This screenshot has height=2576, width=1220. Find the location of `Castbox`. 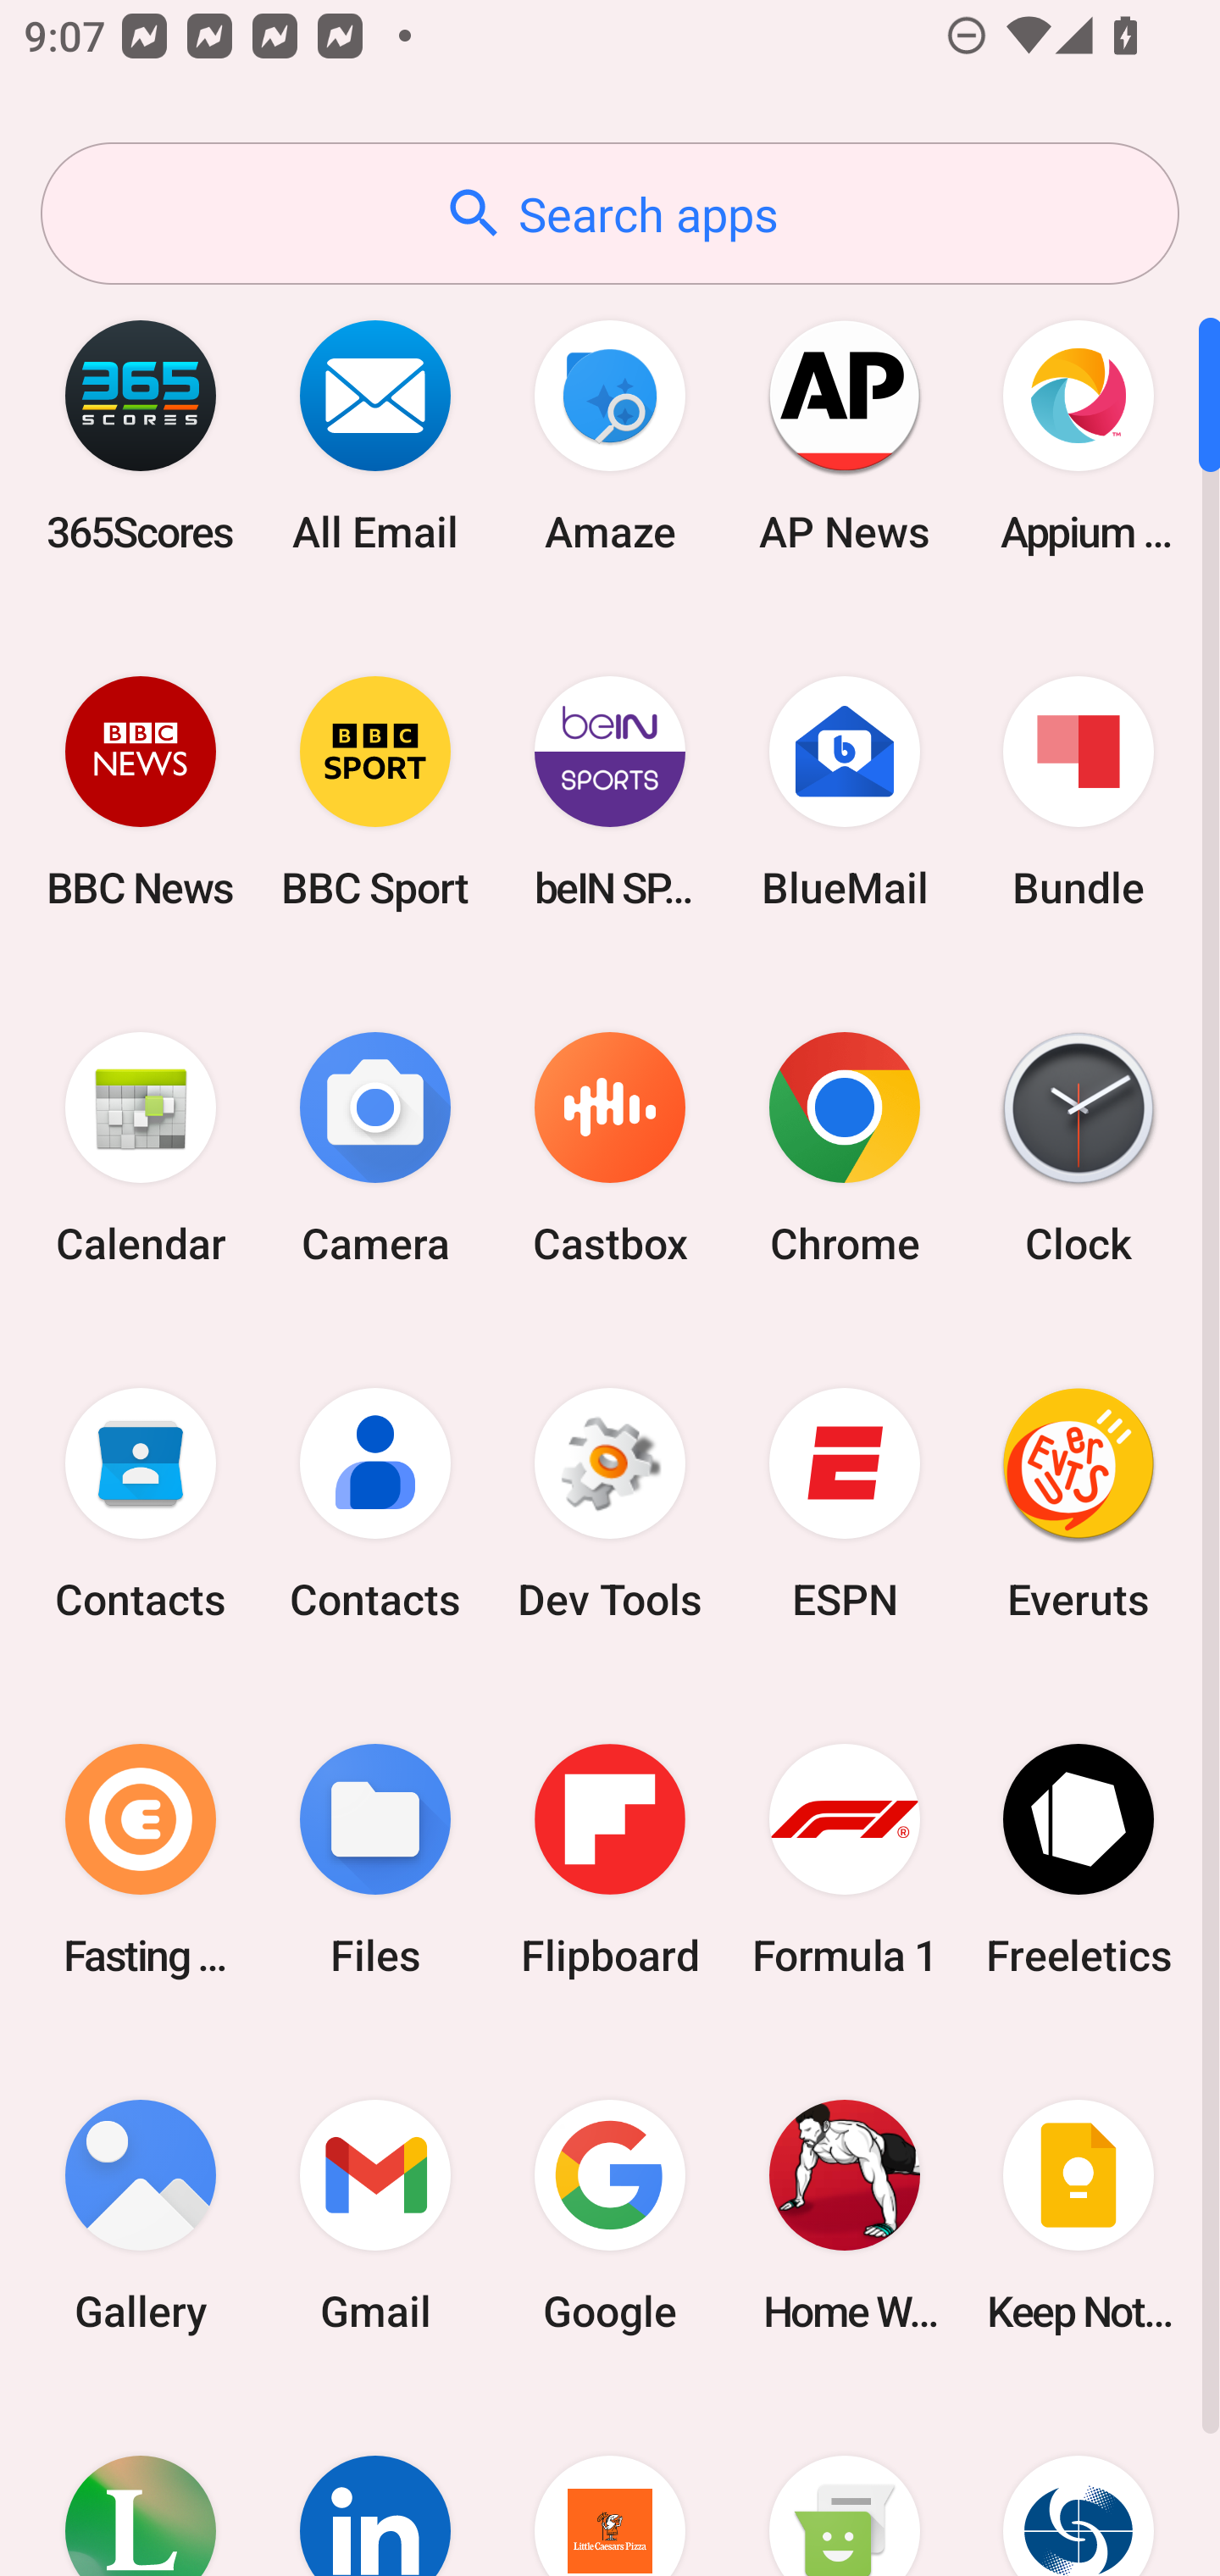

Castbox is located at coordinates (610, 1149).